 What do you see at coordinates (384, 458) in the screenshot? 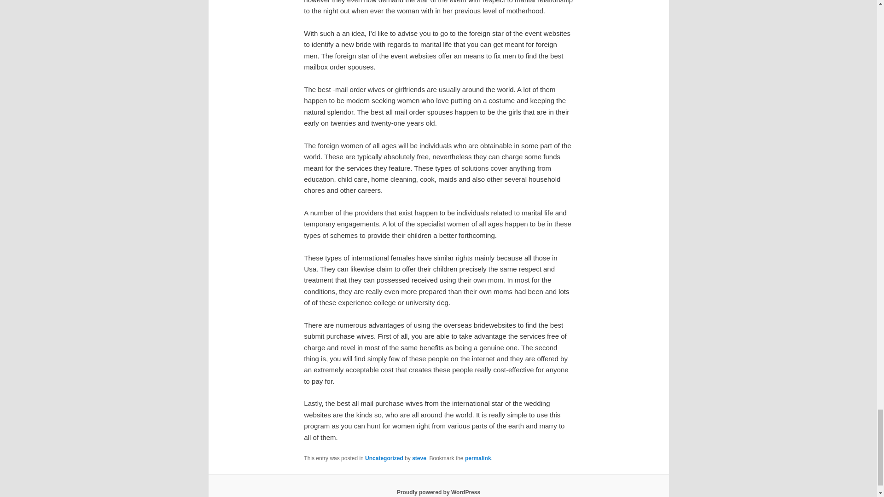
I see `Uncategorized` at bounding box center [384, 458].